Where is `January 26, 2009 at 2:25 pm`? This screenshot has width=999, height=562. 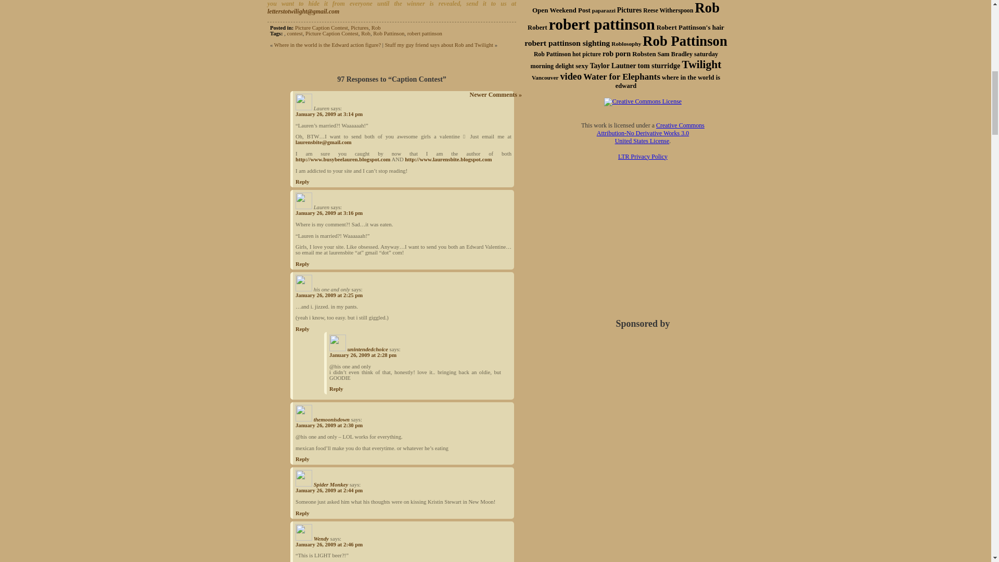
January 26, 2009 at 2:25 pm is located at coordinates (329, 295).